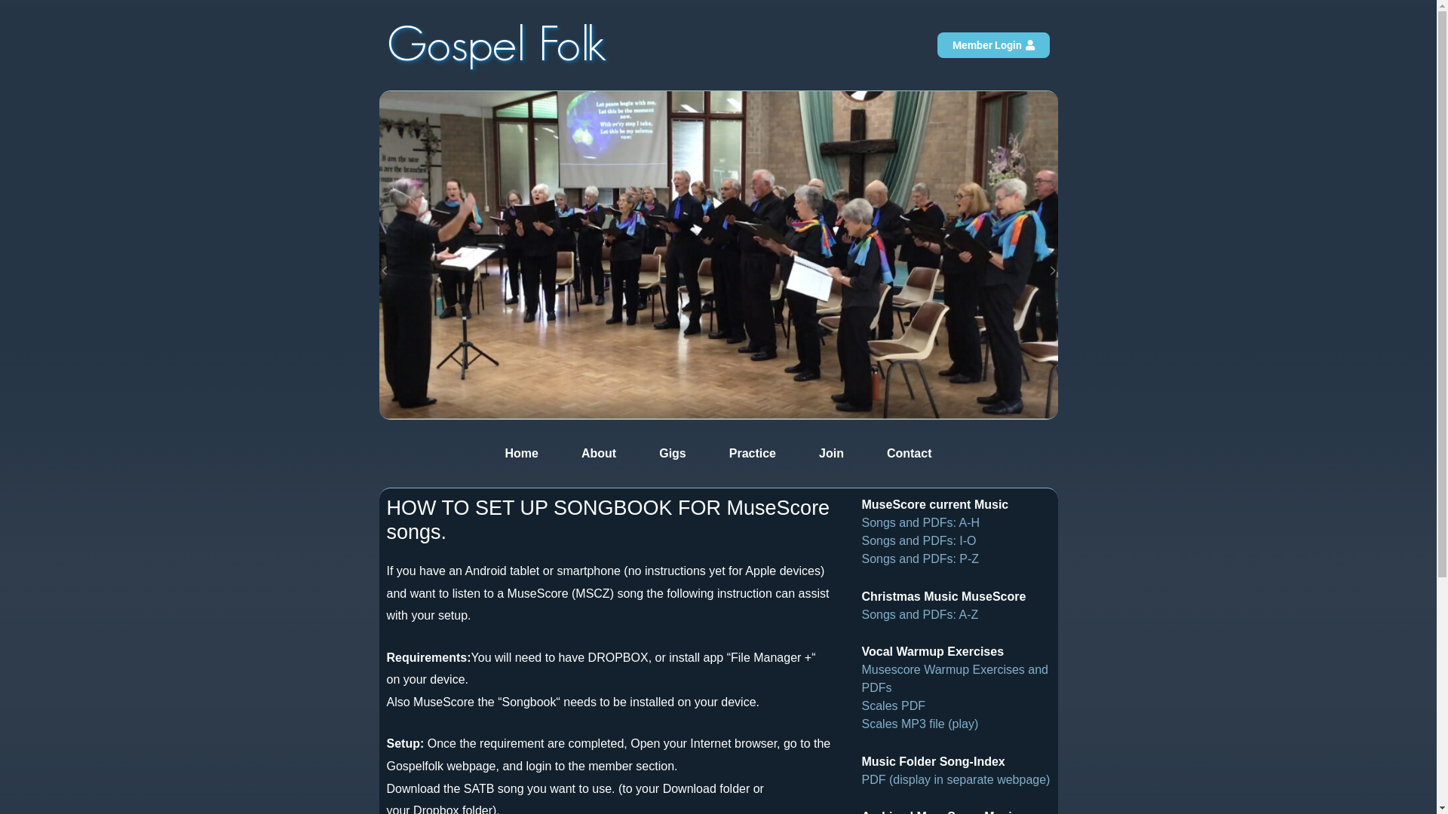 The height and width of the screenshot is (814, 1448). Describe the element at coordinates (994, 45) in the screenshot. I see `Member Login` at that location.